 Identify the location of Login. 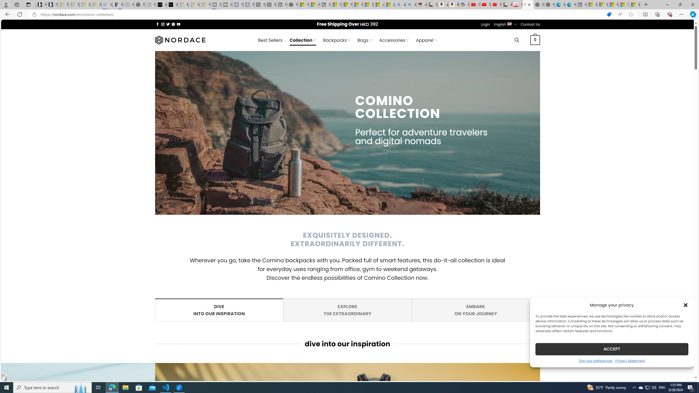
(485, 25).